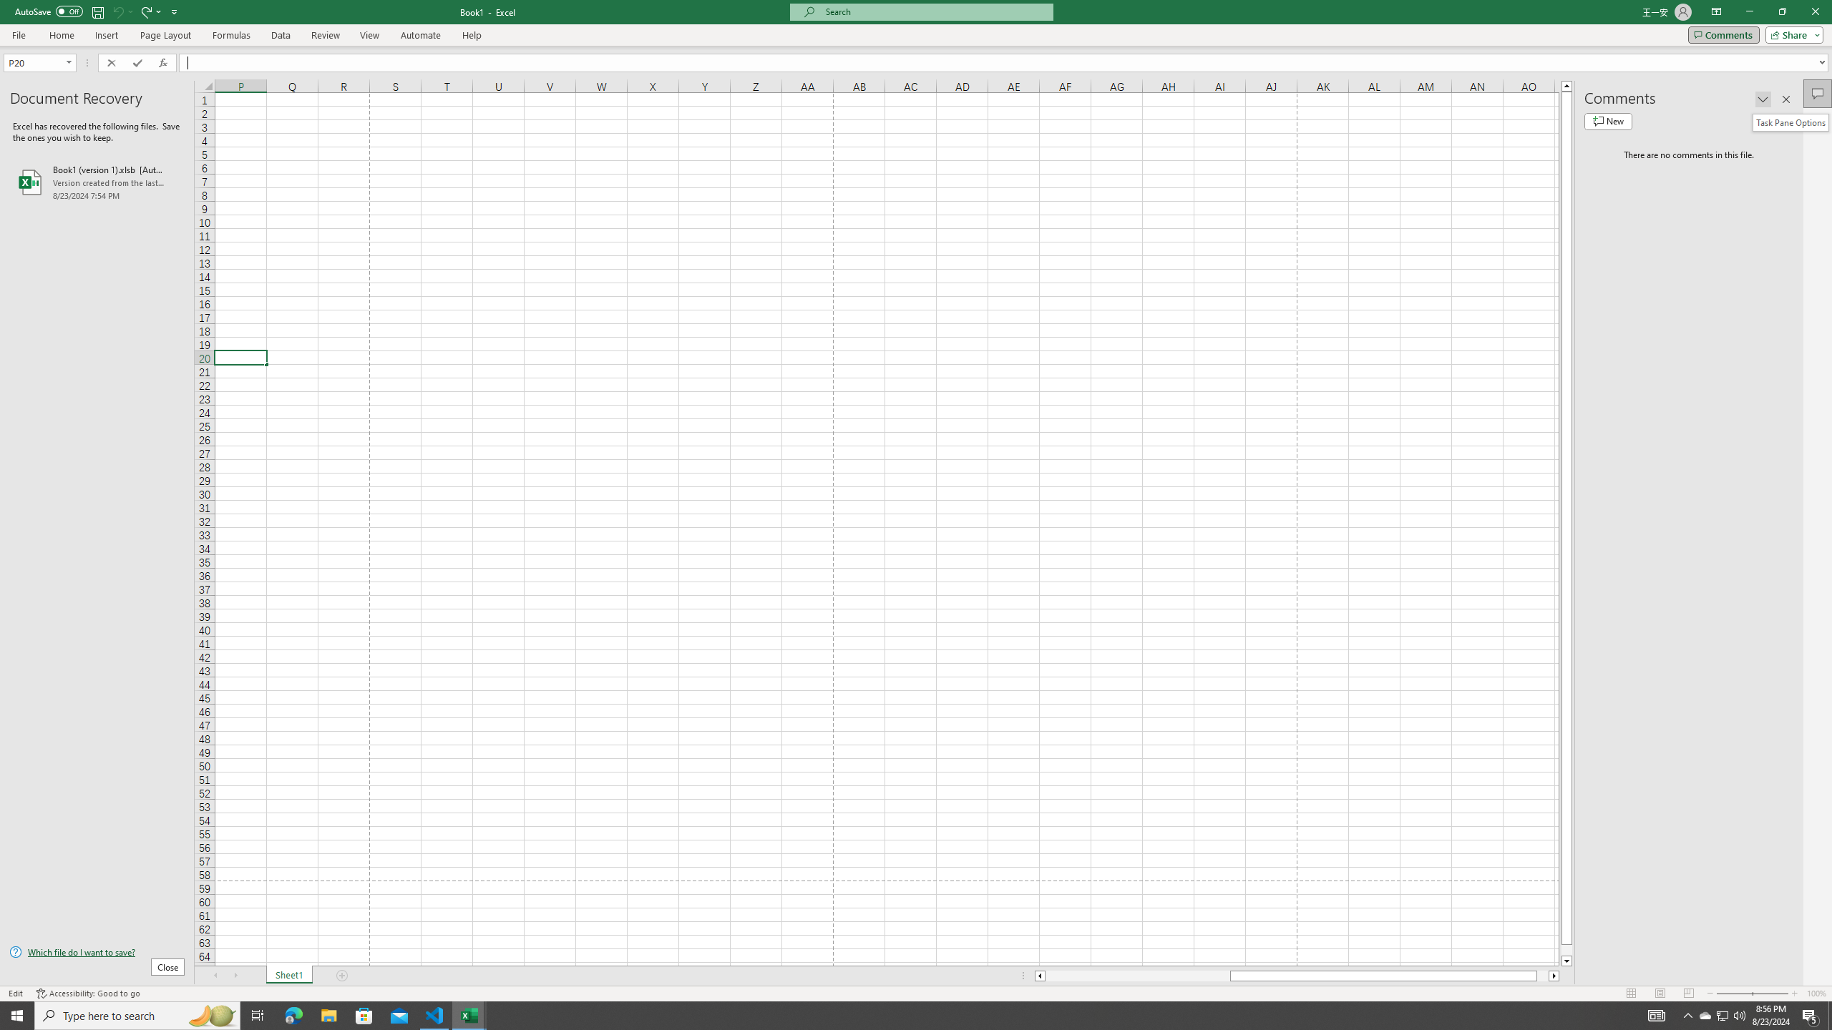 This screenshot has height=1030, width=1832. What do you see at coordinates (1818, 122) in the screenshot?
I see `Search` at bounding box center [1818, 122].